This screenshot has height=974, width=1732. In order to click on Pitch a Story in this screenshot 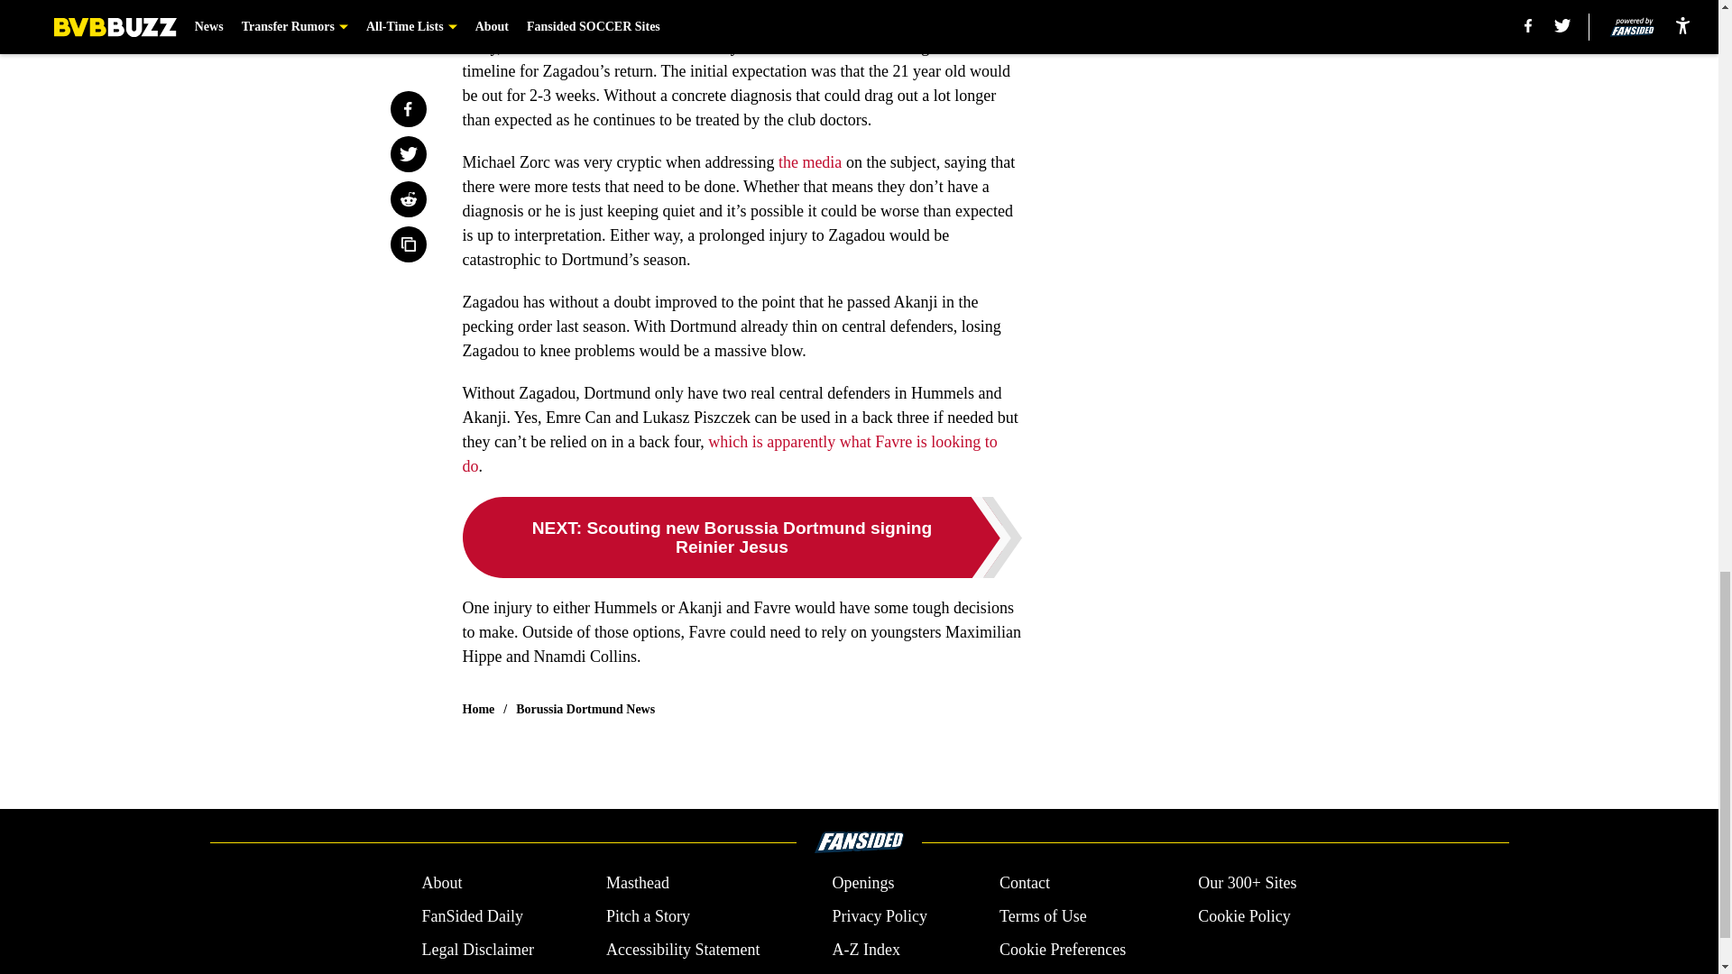, I will do `click(648, 916)`.